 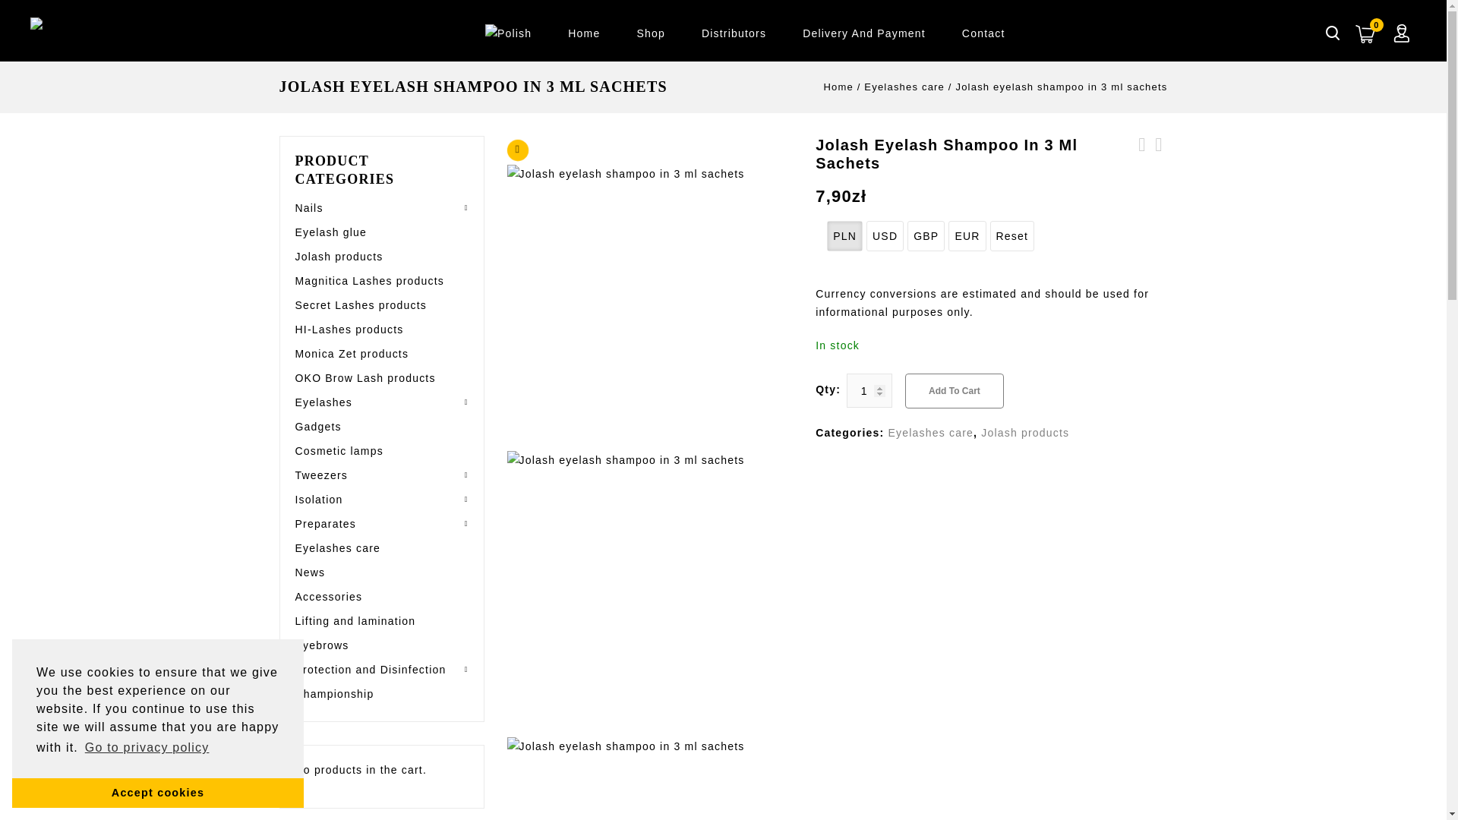 I want to click on Go to privacy policy, so click(x=147, y=747).